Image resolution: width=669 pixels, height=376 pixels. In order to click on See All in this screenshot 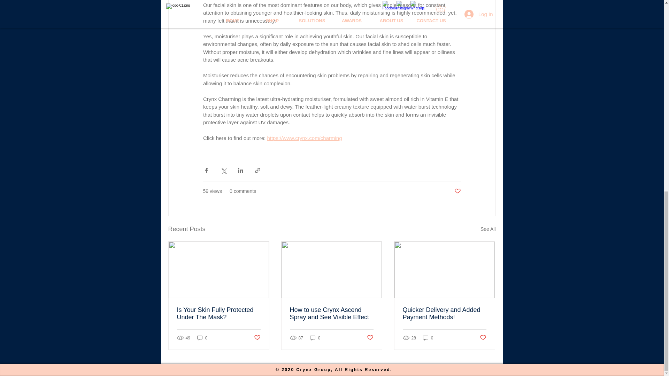, I will do `click(488, 229)`.